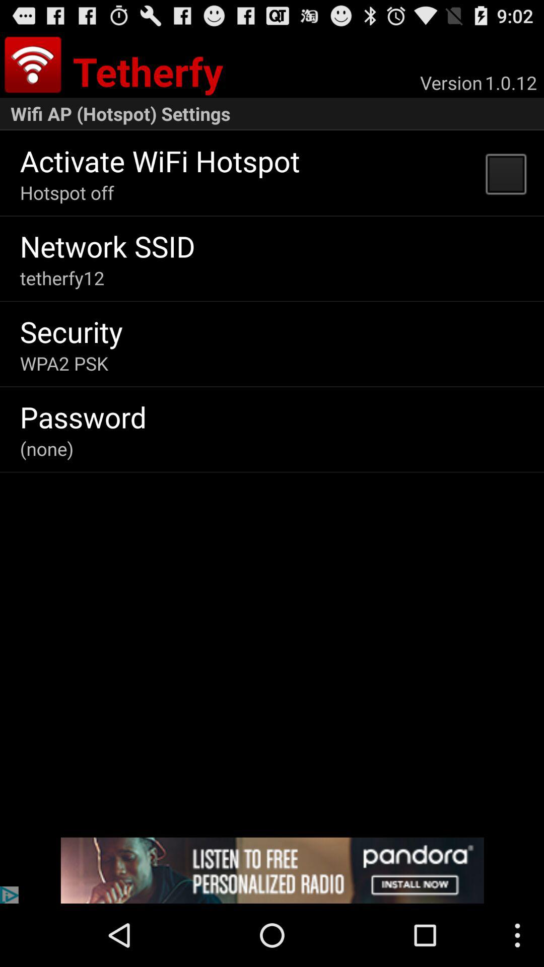 The width and height of the screenshot is (544, 967). What do you see at coordinates (64, 363) in the screenshot?
I see `swipe to the wpa2 psk app` at bounding box center [64, 363].